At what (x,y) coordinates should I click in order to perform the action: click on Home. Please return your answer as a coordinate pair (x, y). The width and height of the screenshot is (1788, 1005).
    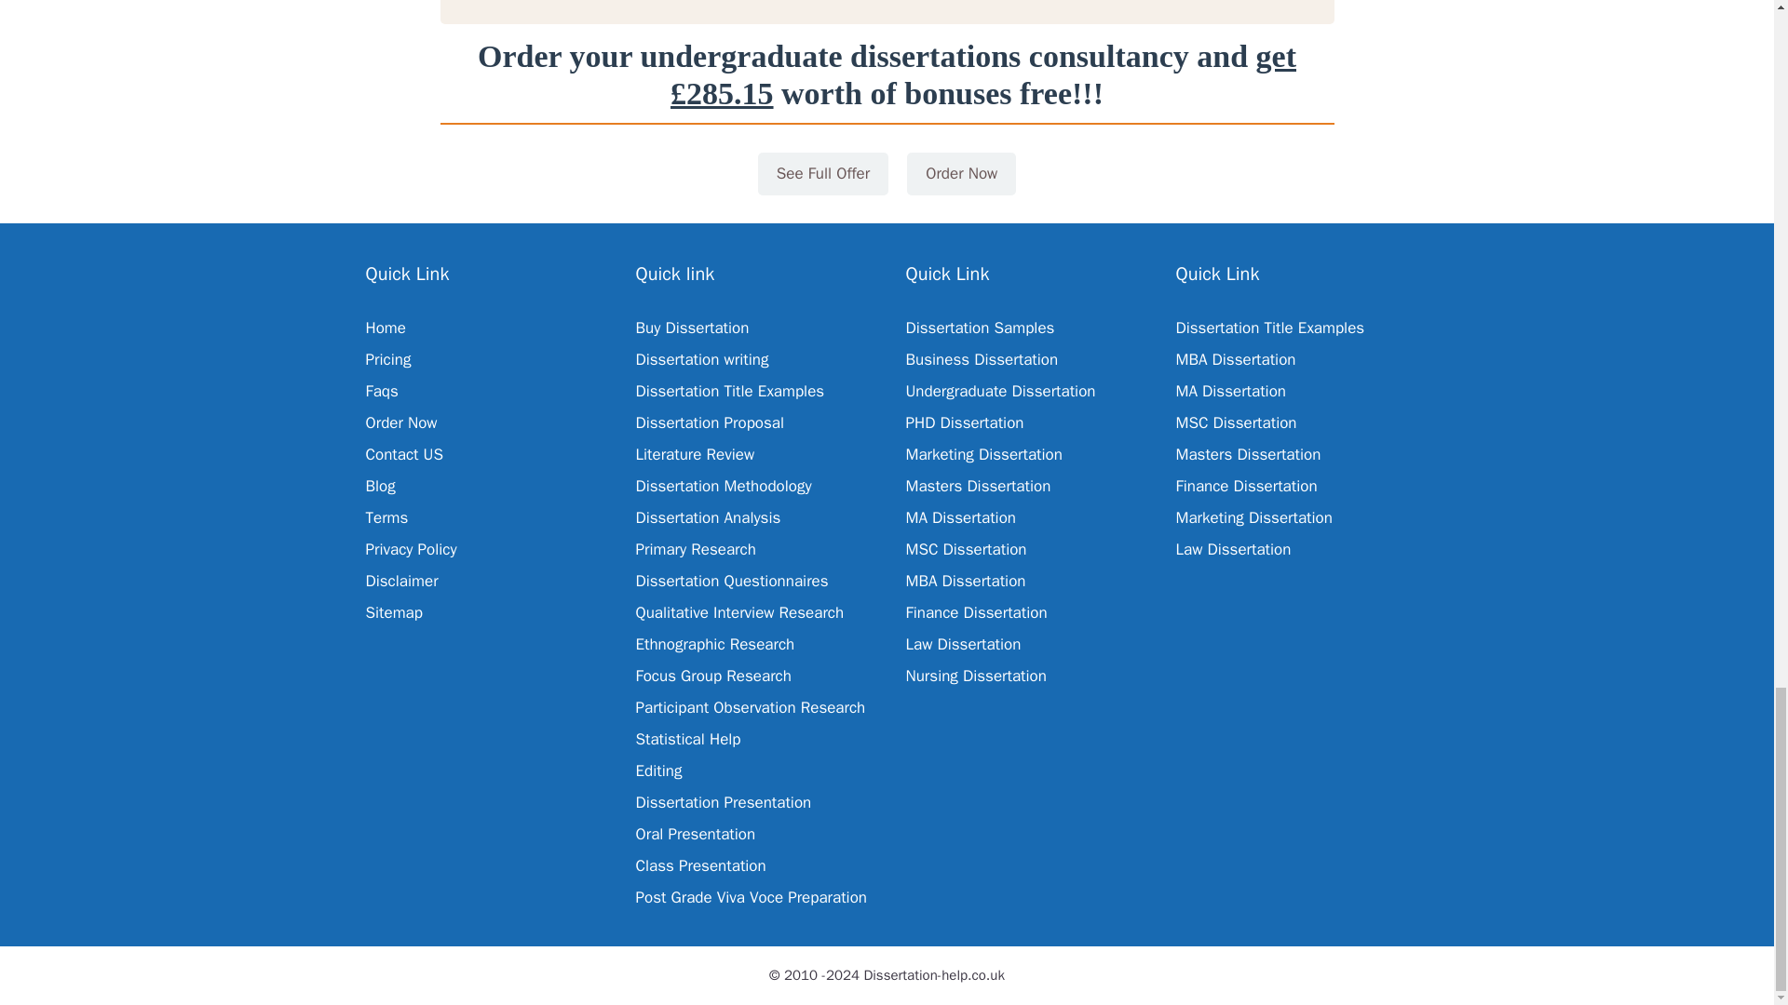
    Looking at the image, I should click on (385, 328).